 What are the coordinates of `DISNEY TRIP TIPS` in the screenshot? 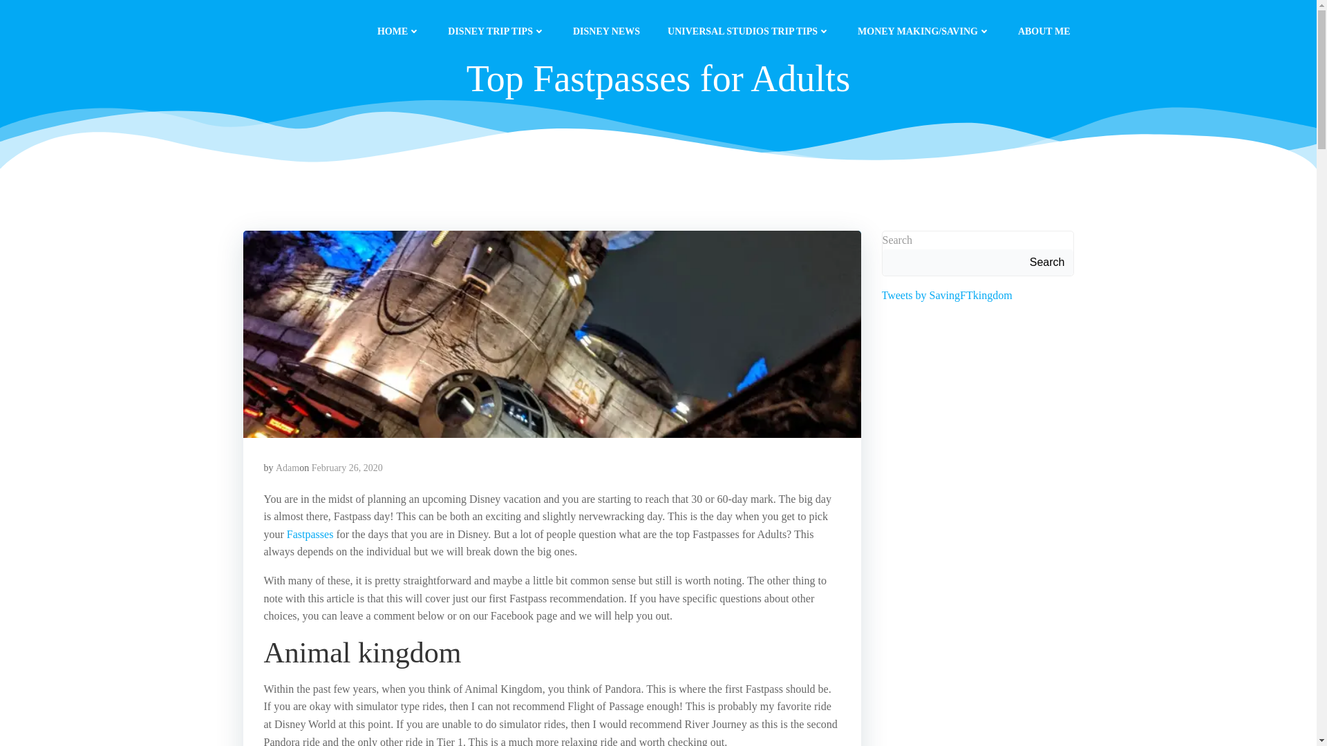 It's located at (496, 30).